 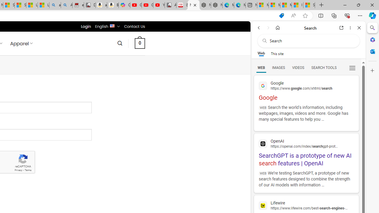 What do you see at coordinates (306, 90) in the screenshot?
I see `Google` at bounding box center [306, 90].